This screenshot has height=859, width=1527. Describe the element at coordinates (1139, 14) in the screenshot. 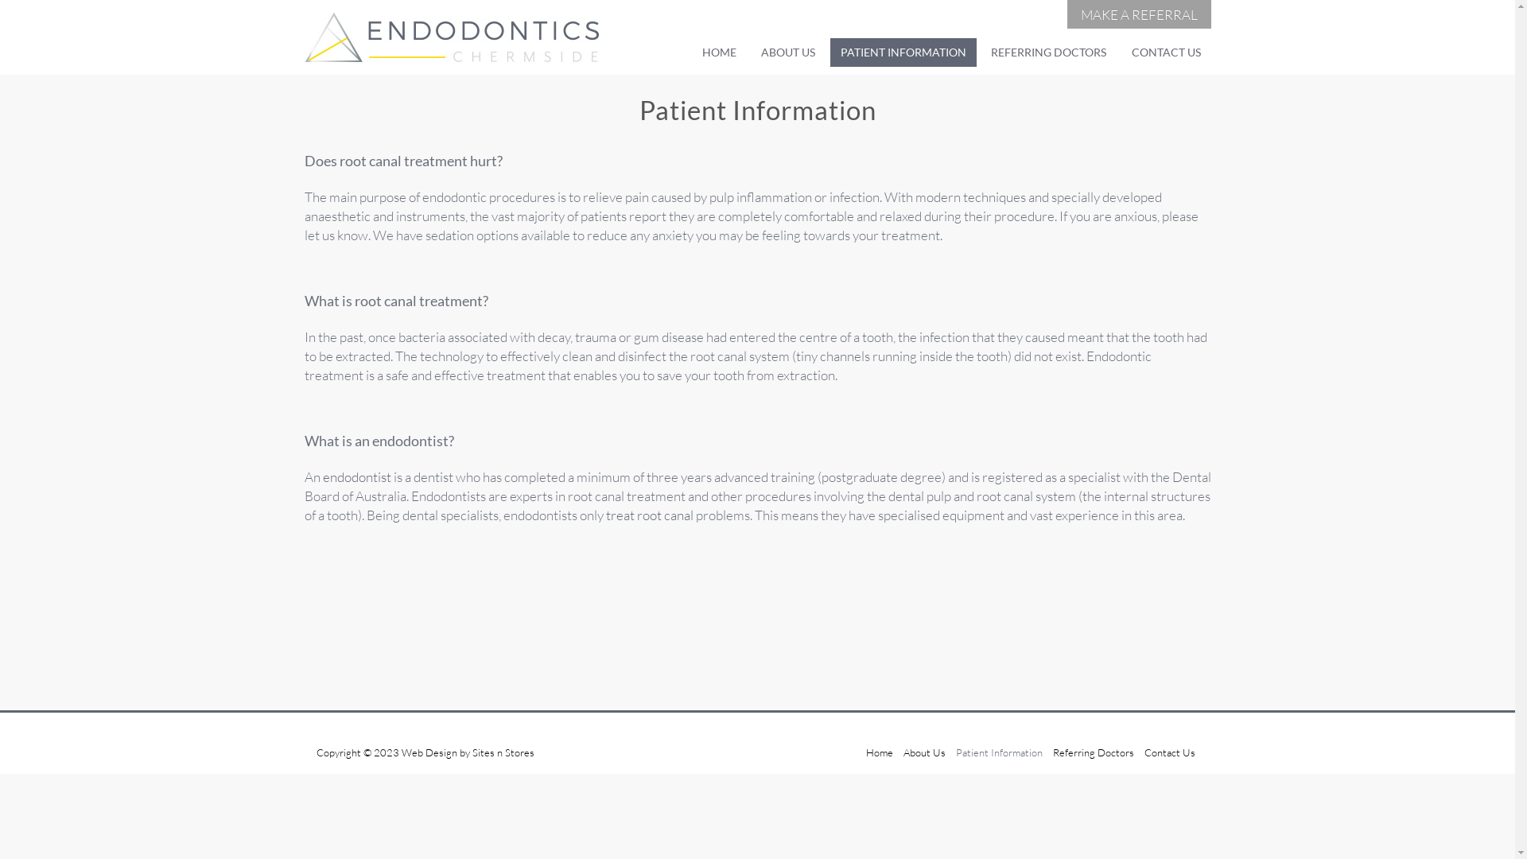

I see `MAKE A REFERRAL` at that location.